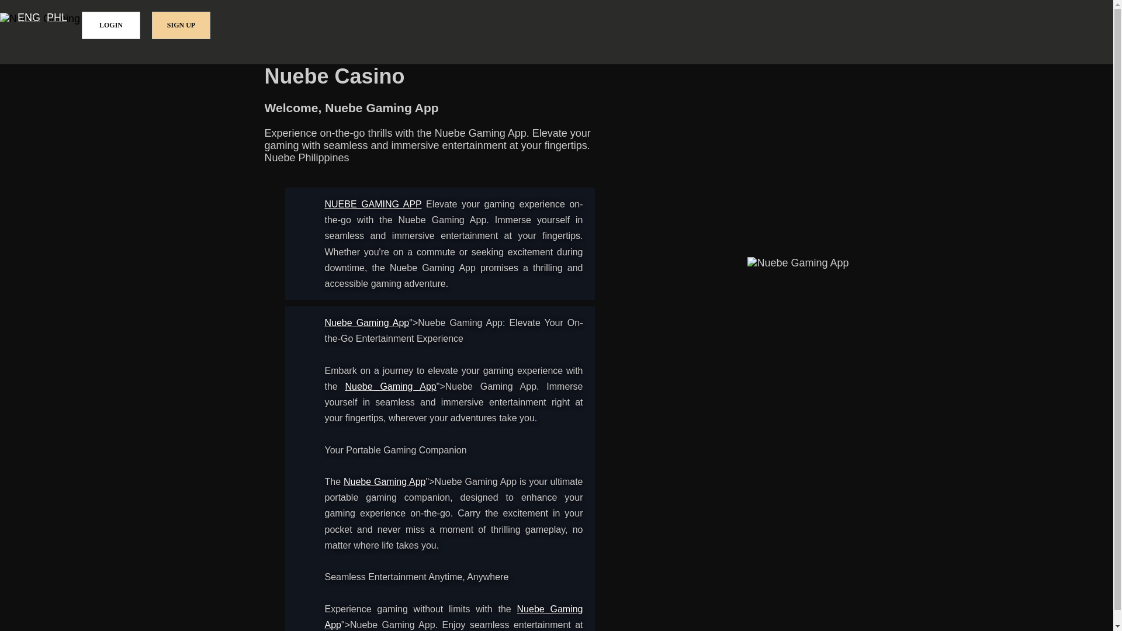  I want to click on Nuebe Gaming App, so click(454, 616).